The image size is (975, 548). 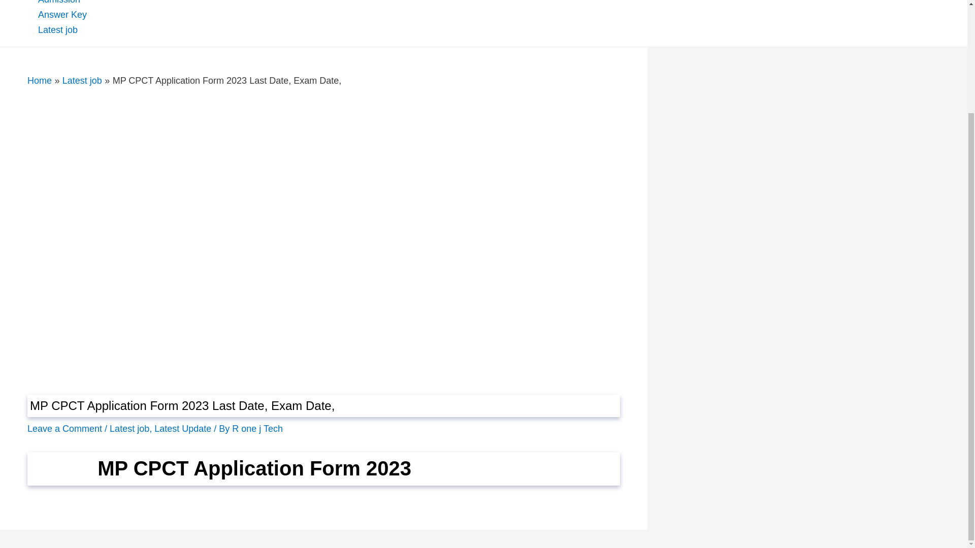 I want to click on Admission, so click(x=70, y=4).